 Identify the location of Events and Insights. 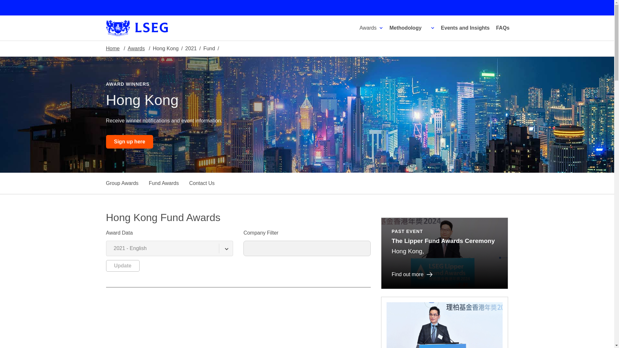
(466, 28).